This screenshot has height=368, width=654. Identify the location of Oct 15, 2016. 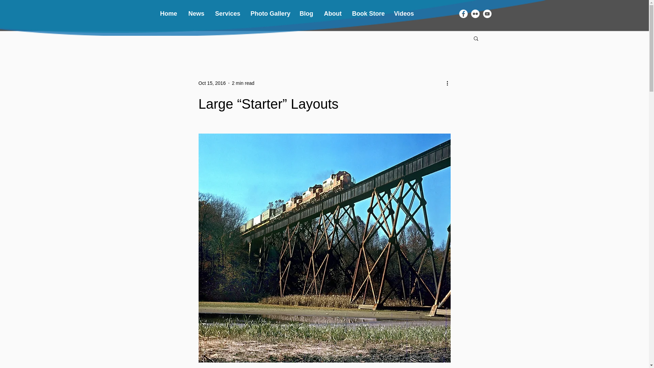
(212, 83).